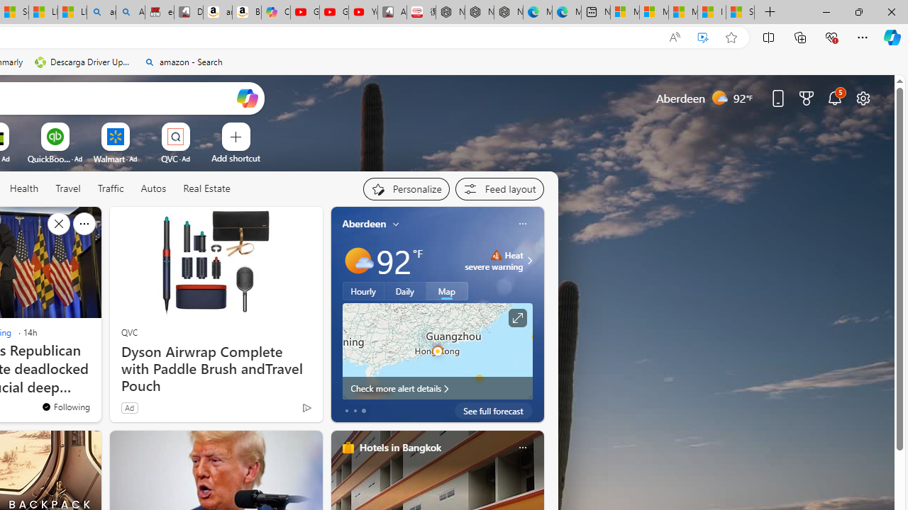  I want to click on All Cubot phones, so click(392, 13).